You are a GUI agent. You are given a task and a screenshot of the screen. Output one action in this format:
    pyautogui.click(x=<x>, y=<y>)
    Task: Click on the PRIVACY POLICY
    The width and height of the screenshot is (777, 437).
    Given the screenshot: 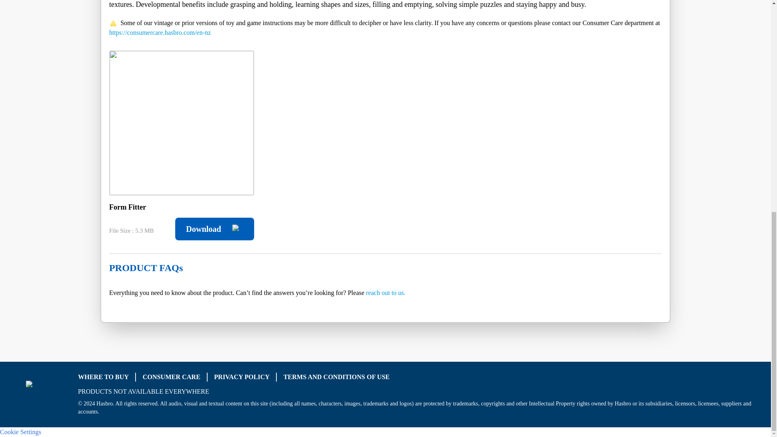 What is the action you would take?
    pyautogui.click(x=242, y=377)
    